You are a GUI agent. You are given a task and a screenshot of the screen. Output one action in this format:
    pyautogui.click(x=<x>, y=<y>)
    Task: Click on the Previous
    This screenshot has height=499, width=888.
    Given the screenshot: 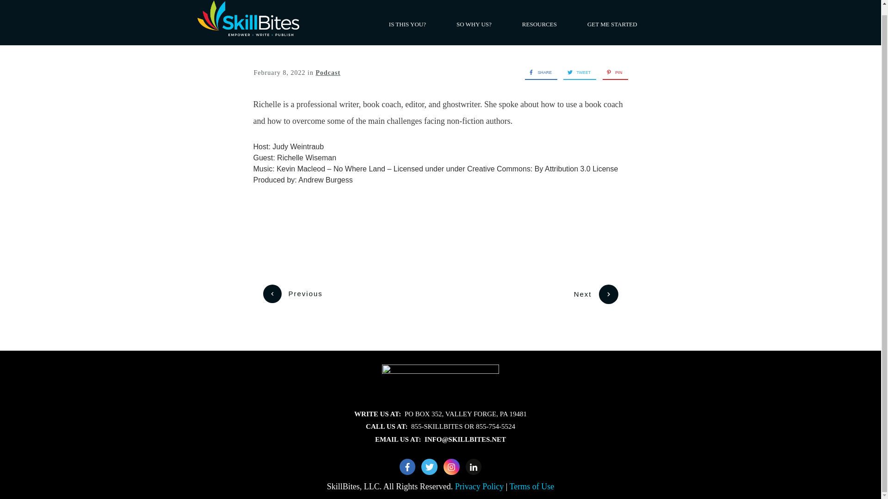 What is the action you would take?
    pyautogui.click(x=292, y=293)
    